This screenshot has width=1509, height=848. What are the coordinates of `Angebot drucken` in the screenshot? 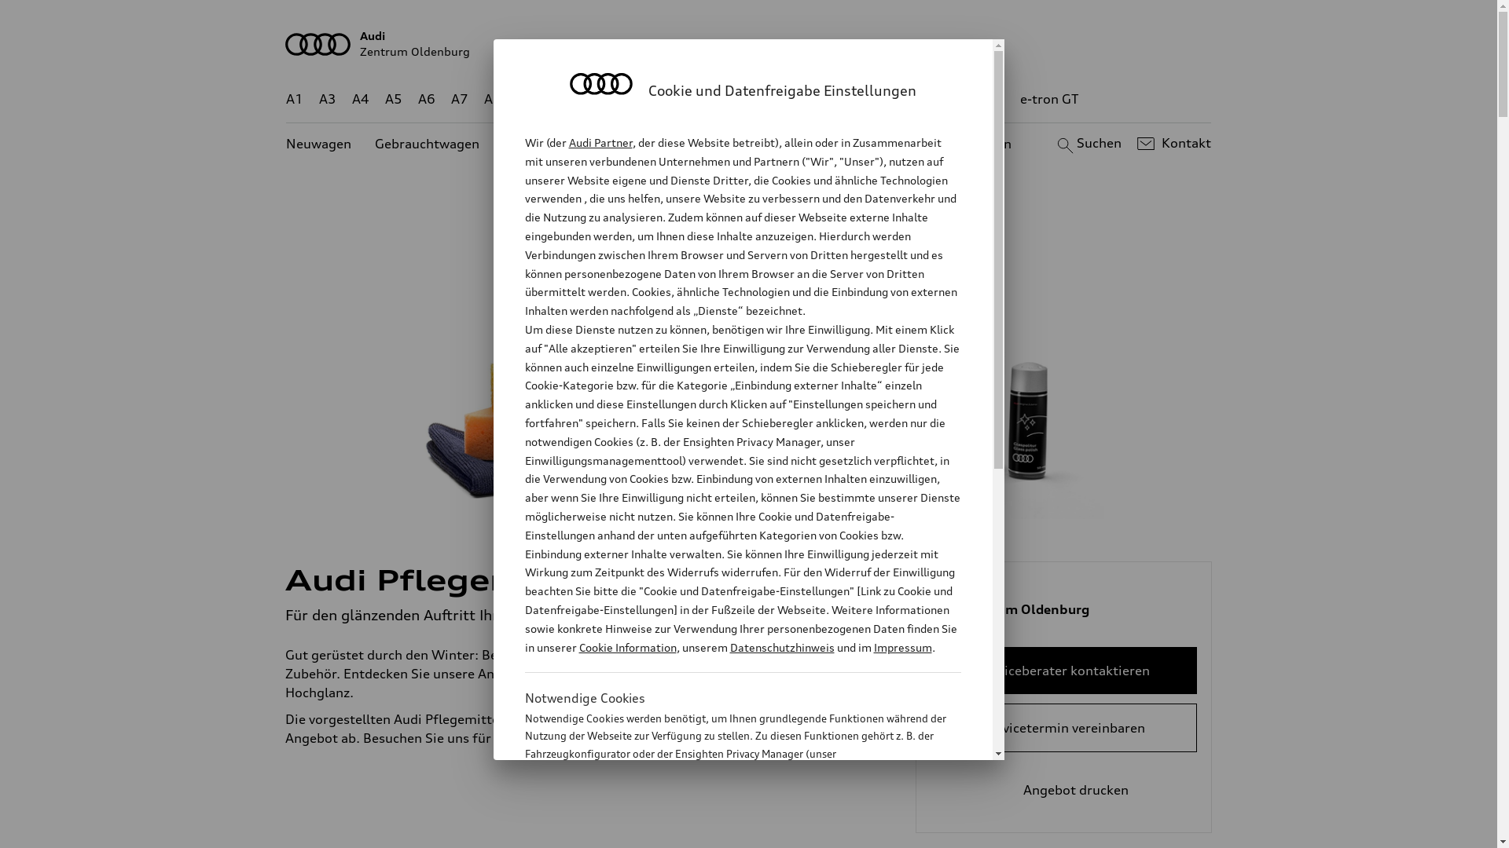 It's located at (1064, 790).